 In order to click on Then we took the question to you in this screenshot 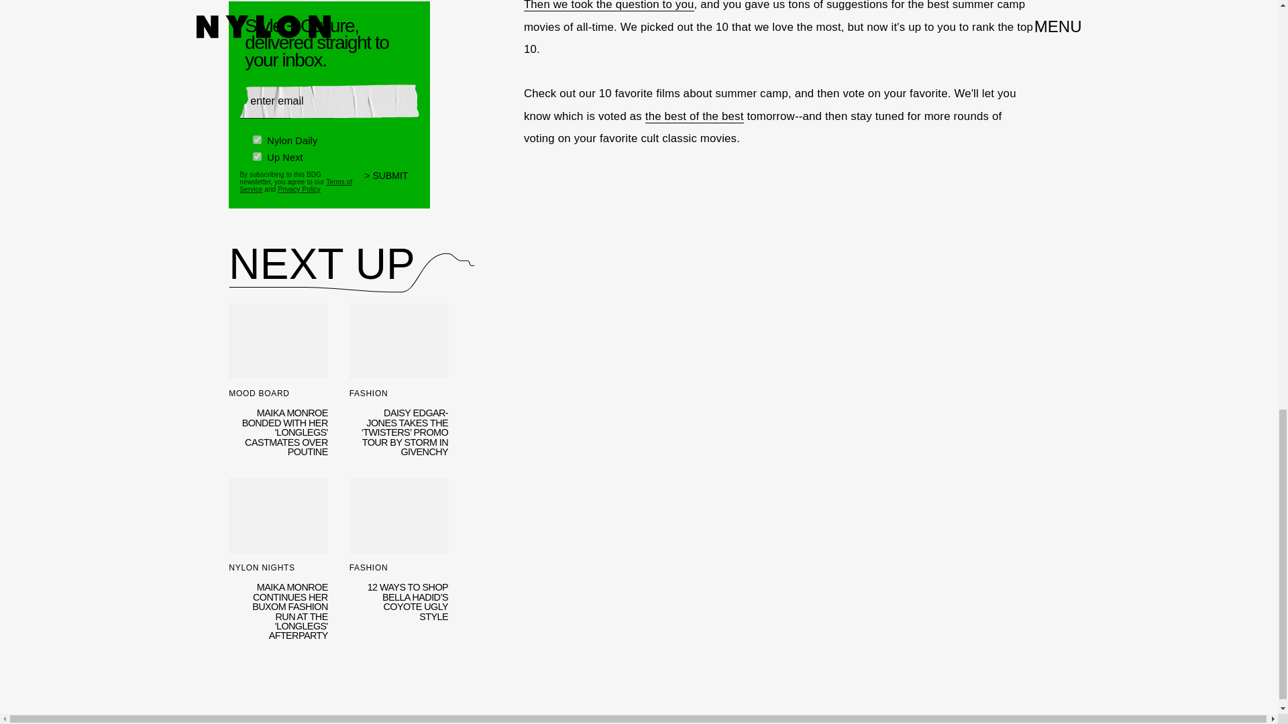, I will do `click(609, 5)`.